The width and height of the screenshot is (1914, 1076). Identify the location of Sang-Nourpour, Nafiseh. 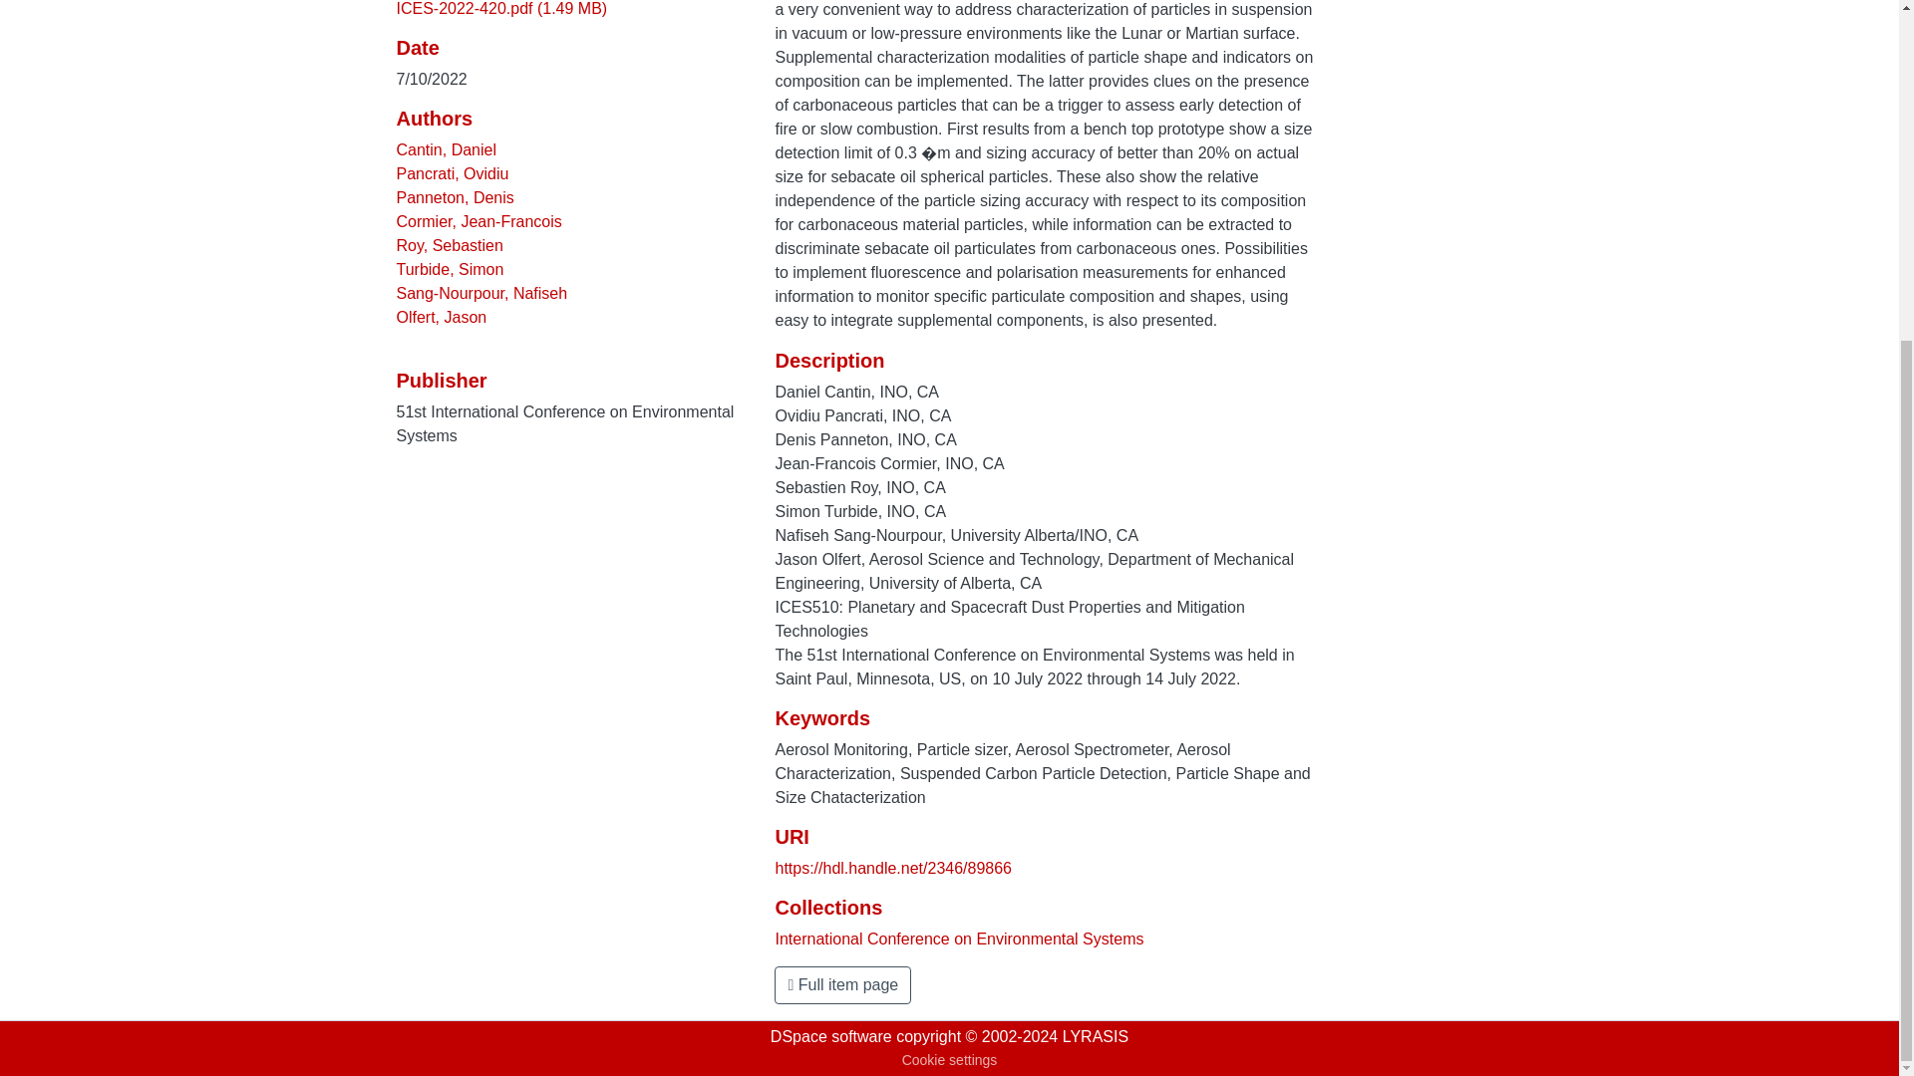
(482, 293).